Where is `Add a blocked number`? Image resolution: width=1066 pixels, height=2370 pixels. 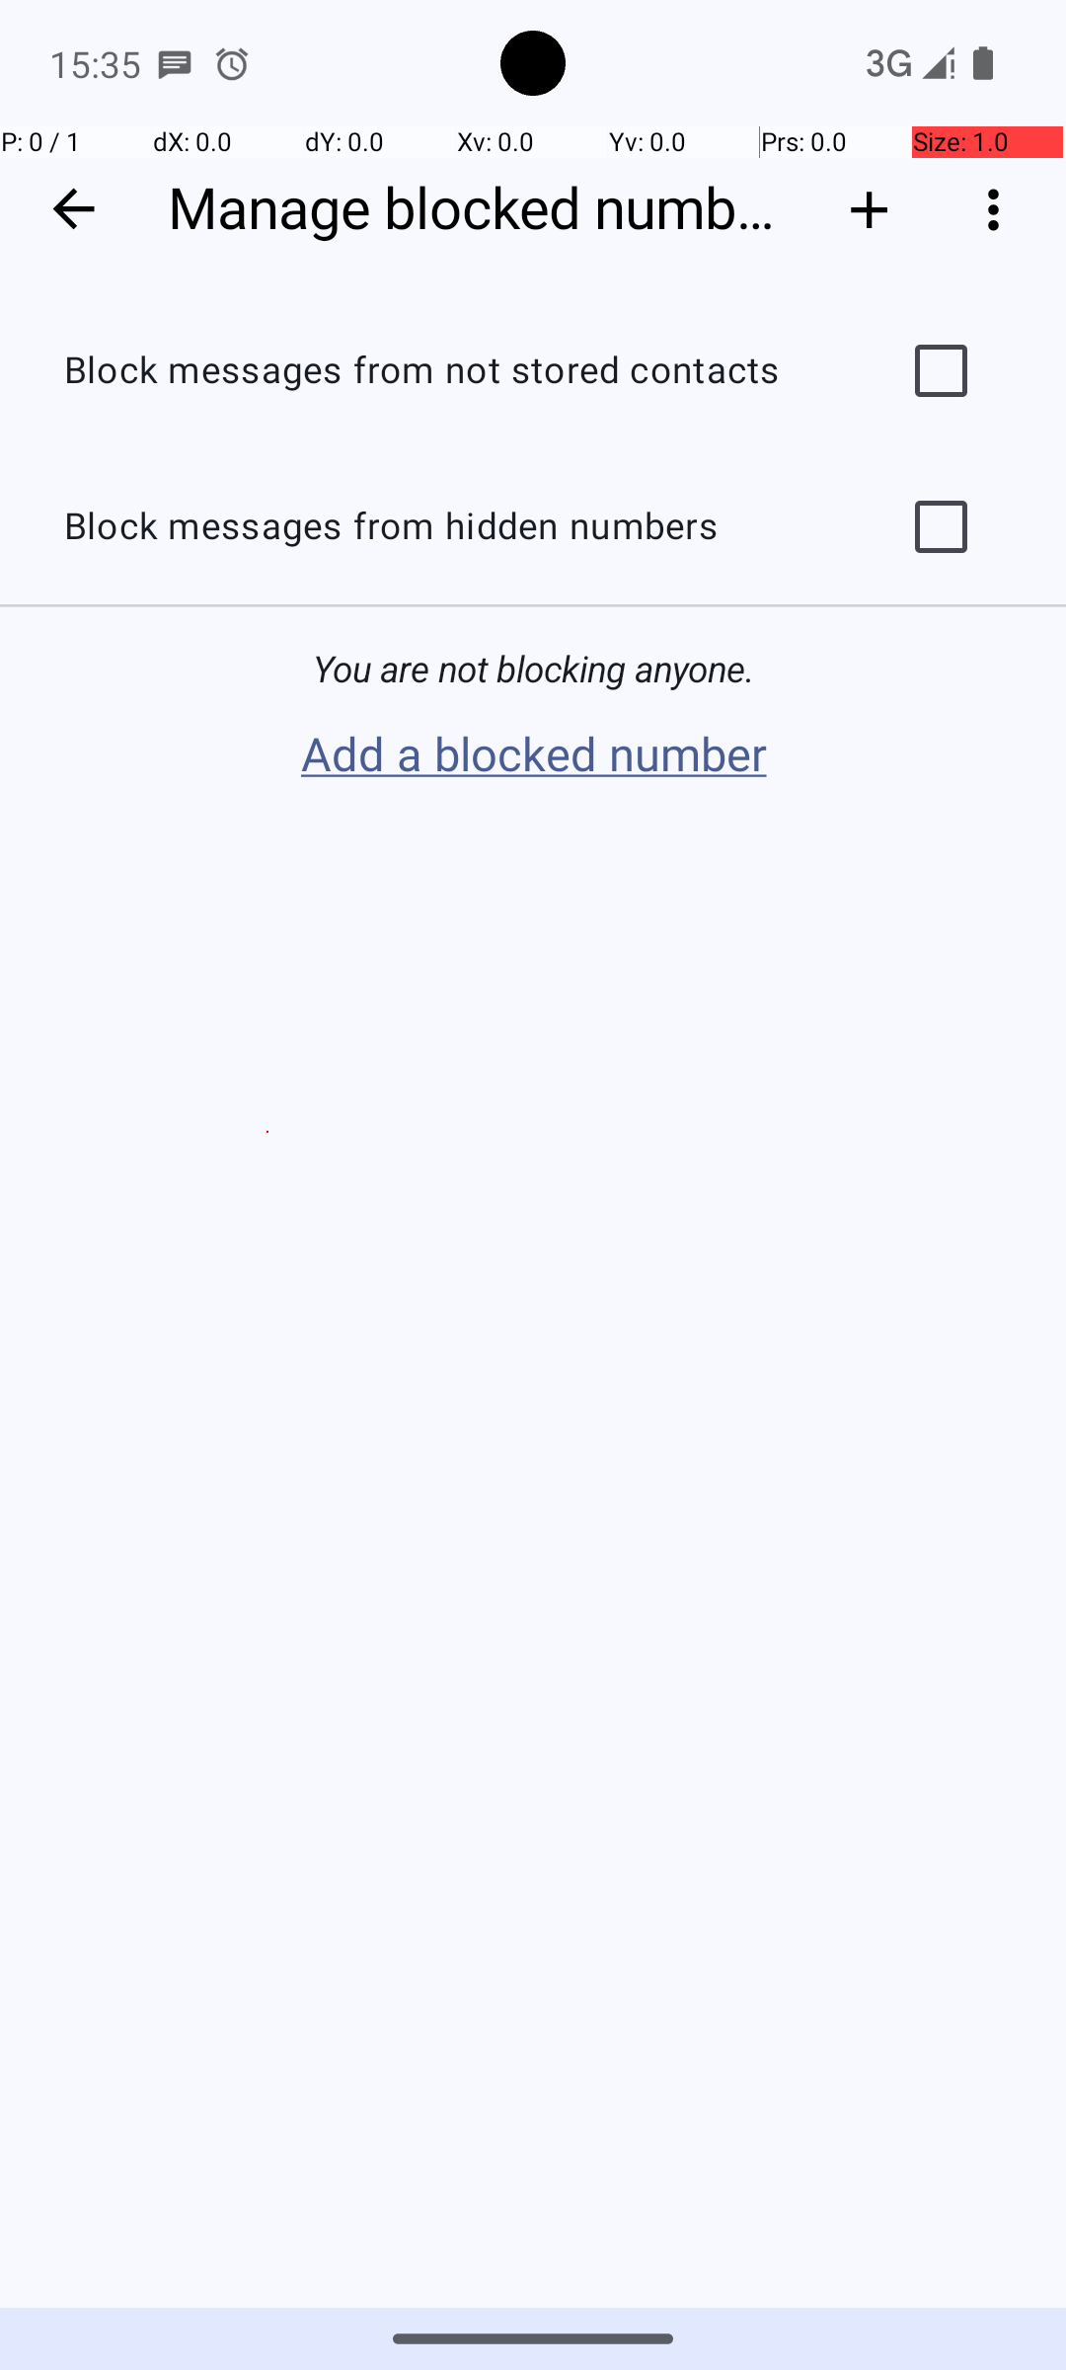 Add a blocked number is located at coordinates (533, 755).